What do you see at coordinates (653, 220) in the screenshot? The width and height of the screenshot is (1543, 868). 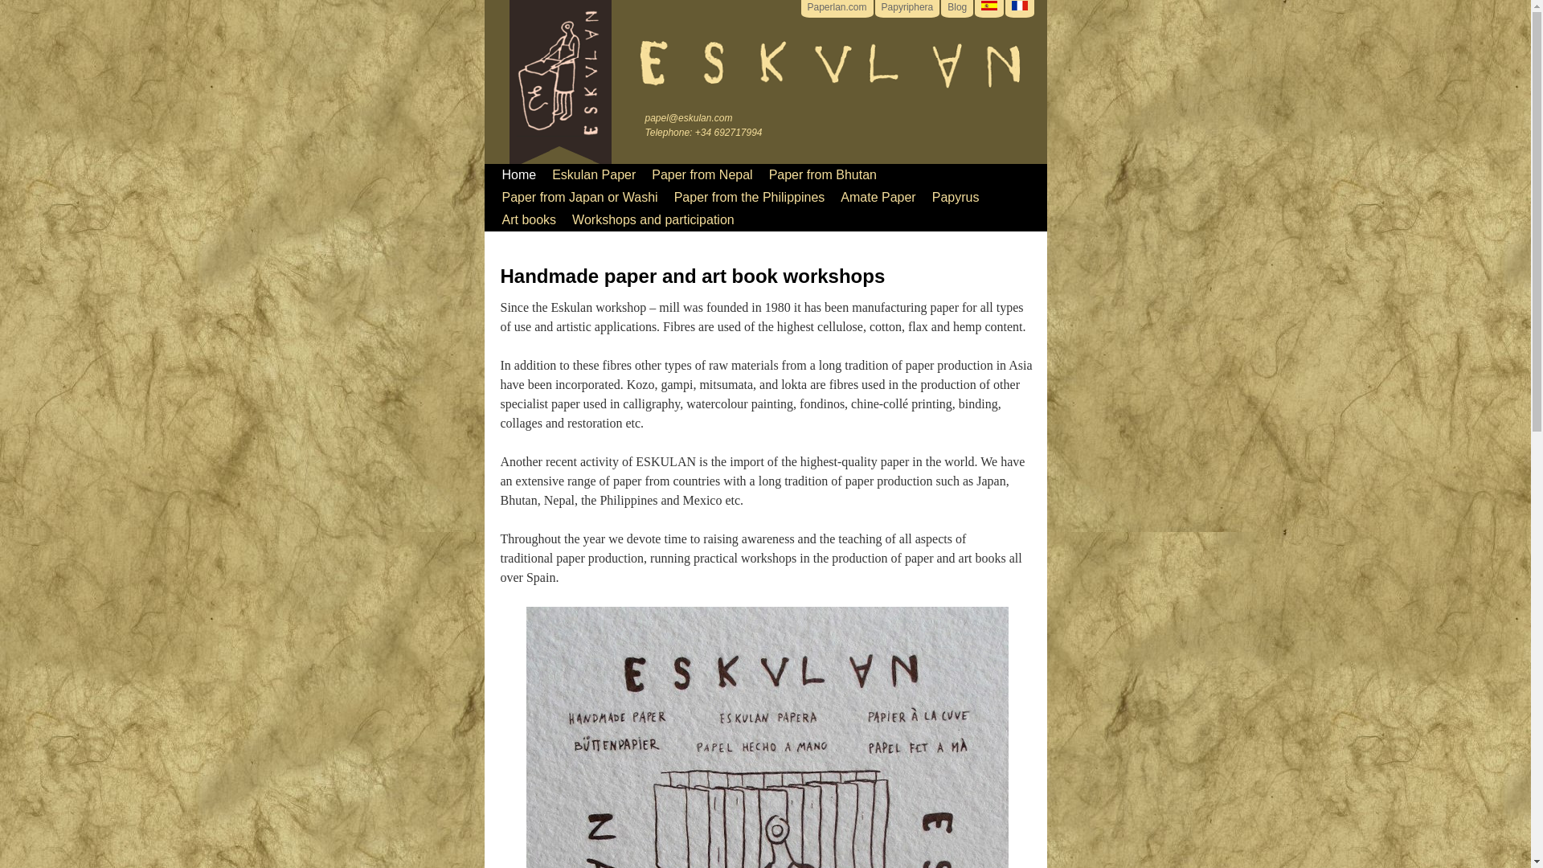 I see `Workshops and participation` at bounding box center [653, 220].